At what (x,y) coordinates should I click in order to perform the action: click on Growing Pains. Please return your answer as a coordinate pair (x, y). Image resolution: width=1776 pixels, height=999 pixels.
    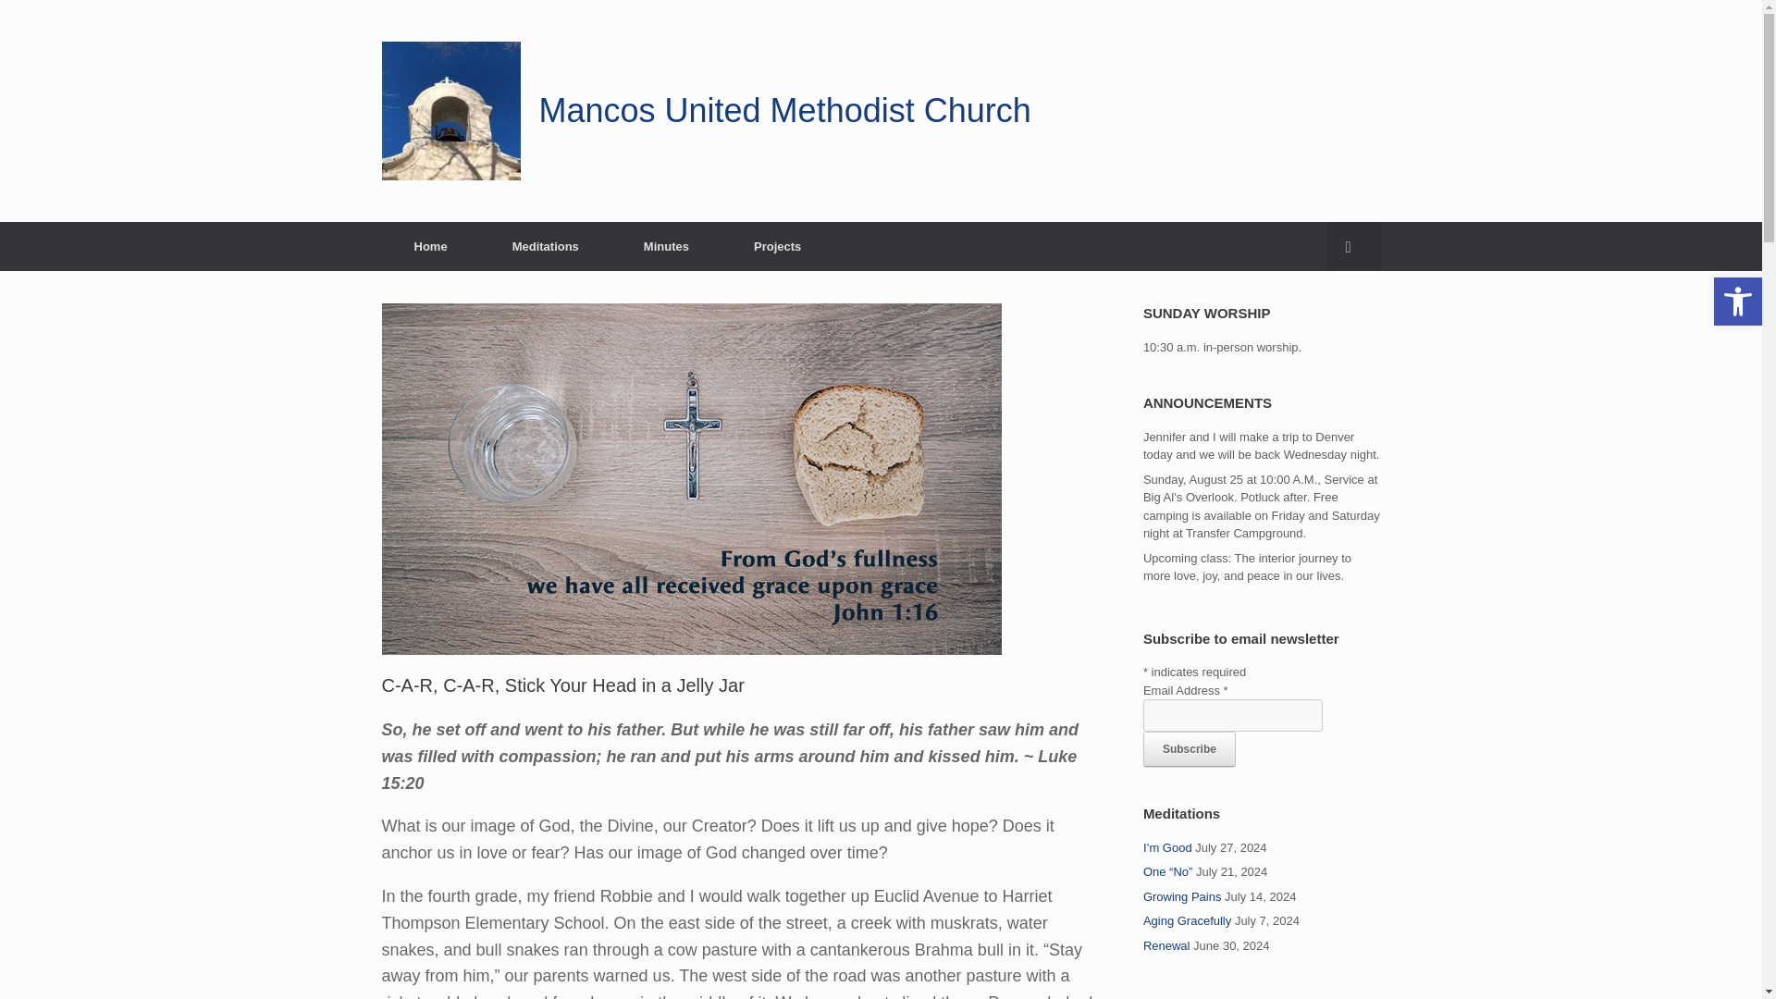
    Looking at the image, I should click on (1182, 897).